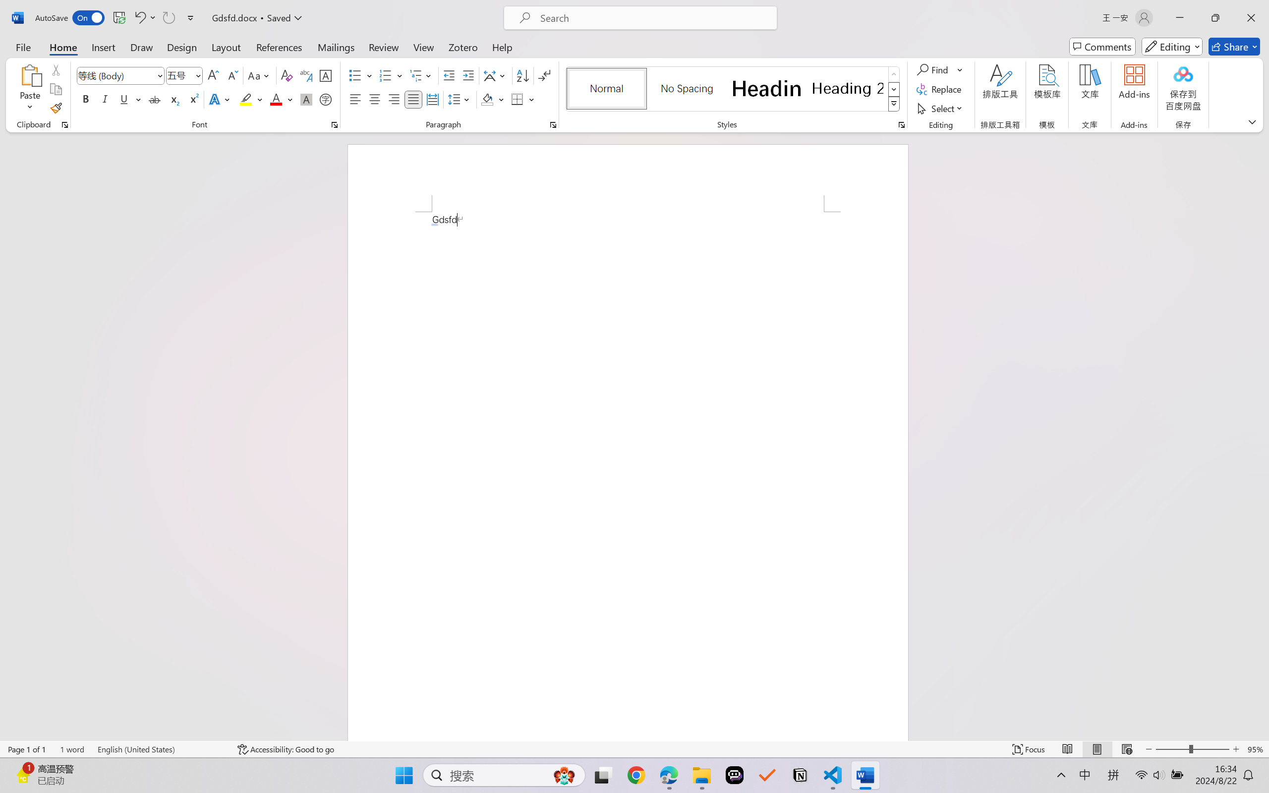 This screenshot has width=1269, height=793. I want to click on Sort..., so click(522, 75).